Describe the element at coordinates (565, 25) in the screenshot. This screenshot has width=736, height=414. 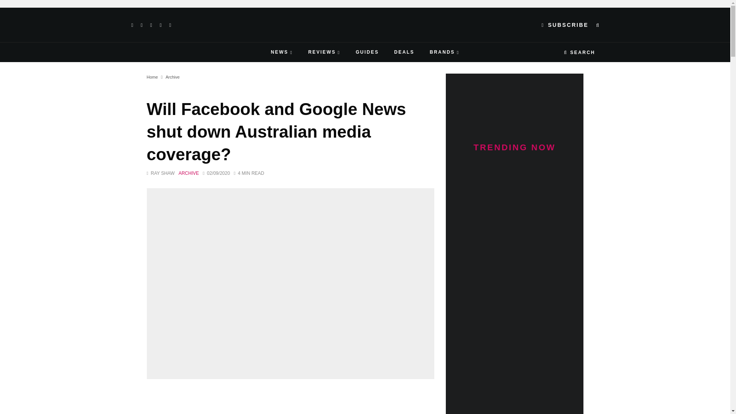
I see `SUBSCRIBE` at that location.